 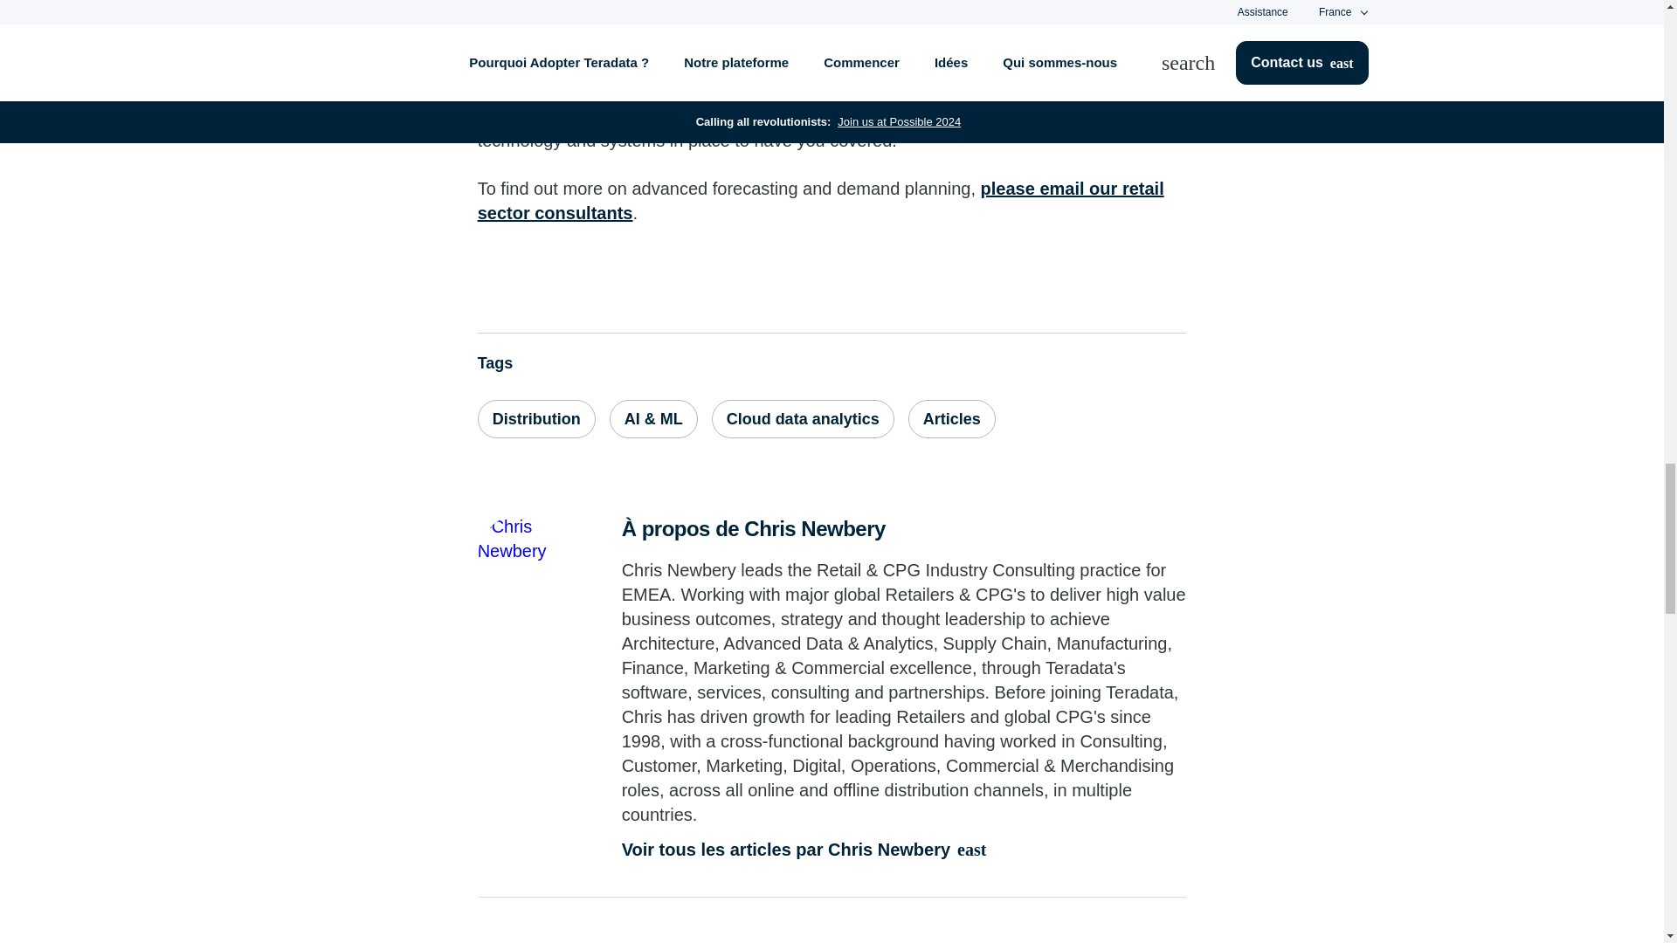 I want to click on please email our retail sector consultants, so click(x=821, y=201).